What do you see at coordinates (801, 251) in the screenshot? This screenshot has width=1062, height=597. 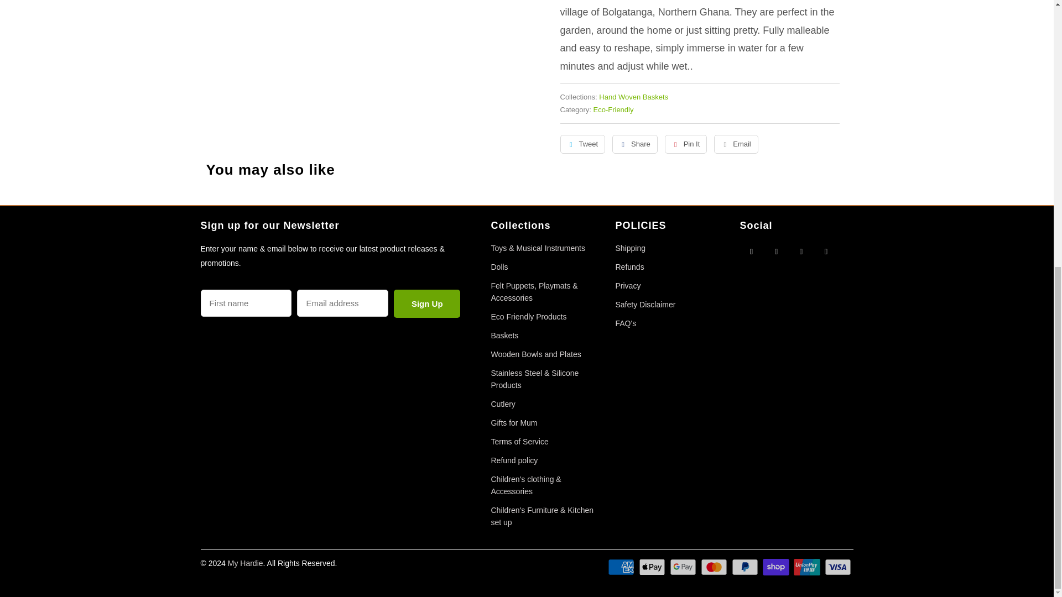 I see `My Hardie on Instagram` at bounding box center [801, 251].